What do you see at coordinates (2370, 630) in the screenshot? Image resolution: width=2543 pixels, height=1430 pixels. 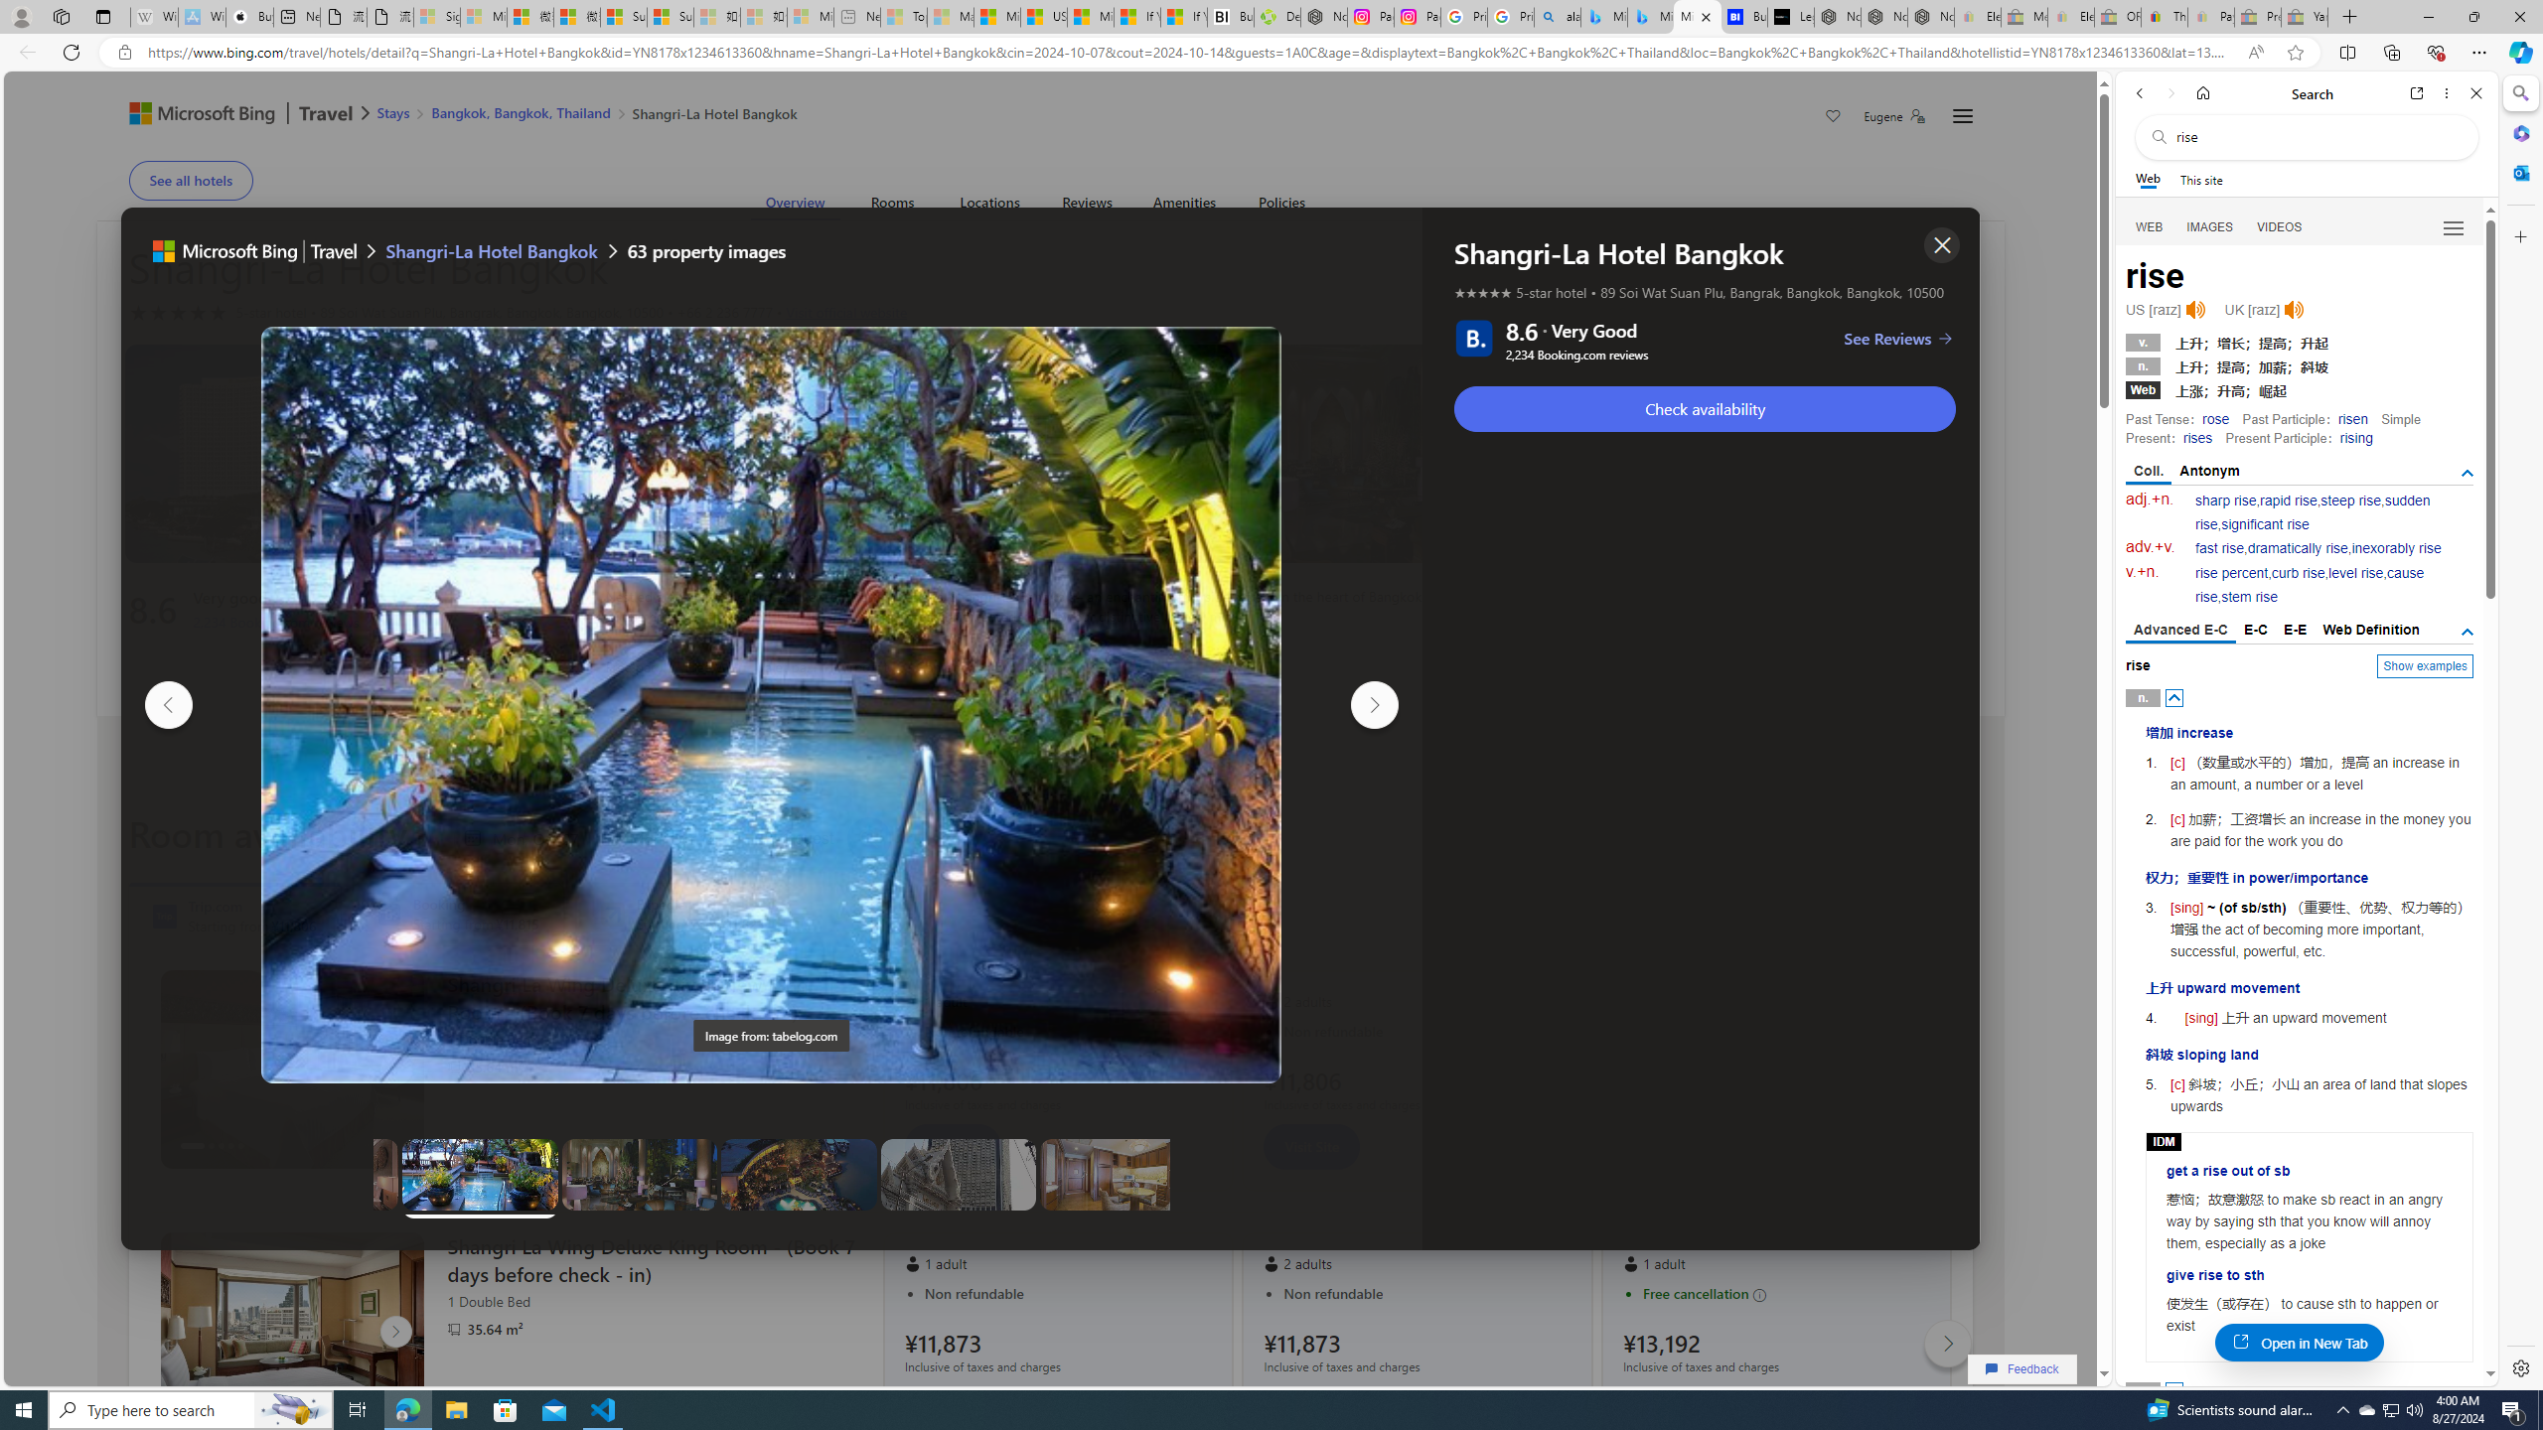 I see `Web Definition` at bounding box center [2370, 630].